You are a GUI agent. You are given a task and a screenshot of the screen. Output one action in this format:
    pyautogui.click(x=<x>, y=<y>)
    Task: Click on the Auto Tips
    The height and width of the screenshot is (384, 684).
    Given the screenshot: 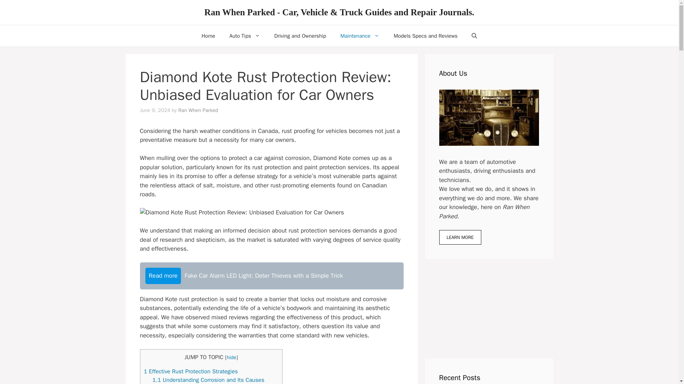 What is the action you would take?
    pyautogui.click(x=245, y=36)
    